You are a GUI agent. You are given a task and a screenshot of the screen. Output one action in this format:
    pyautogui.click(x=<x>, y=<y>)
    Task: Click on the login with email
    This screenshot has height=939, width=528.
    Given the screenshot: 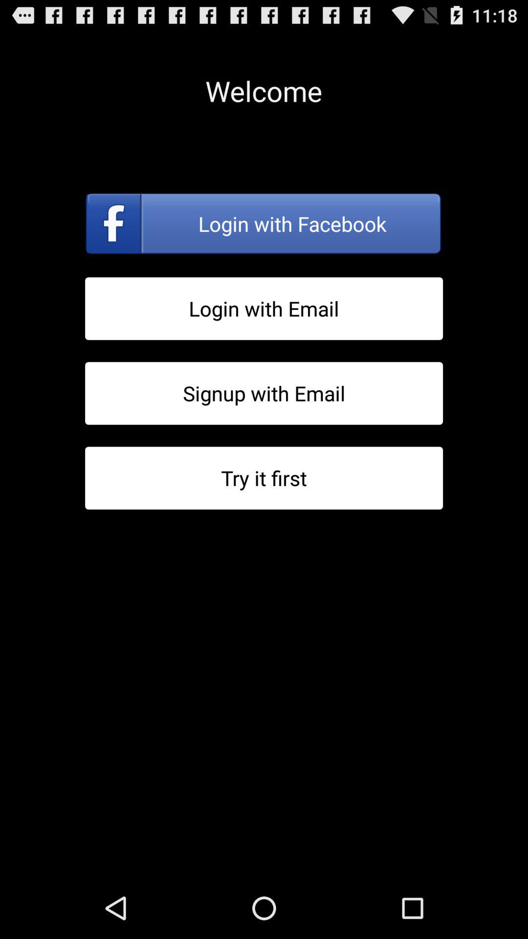 What is the action you would take?
    pyautogui.click(x=264, y=308)
    